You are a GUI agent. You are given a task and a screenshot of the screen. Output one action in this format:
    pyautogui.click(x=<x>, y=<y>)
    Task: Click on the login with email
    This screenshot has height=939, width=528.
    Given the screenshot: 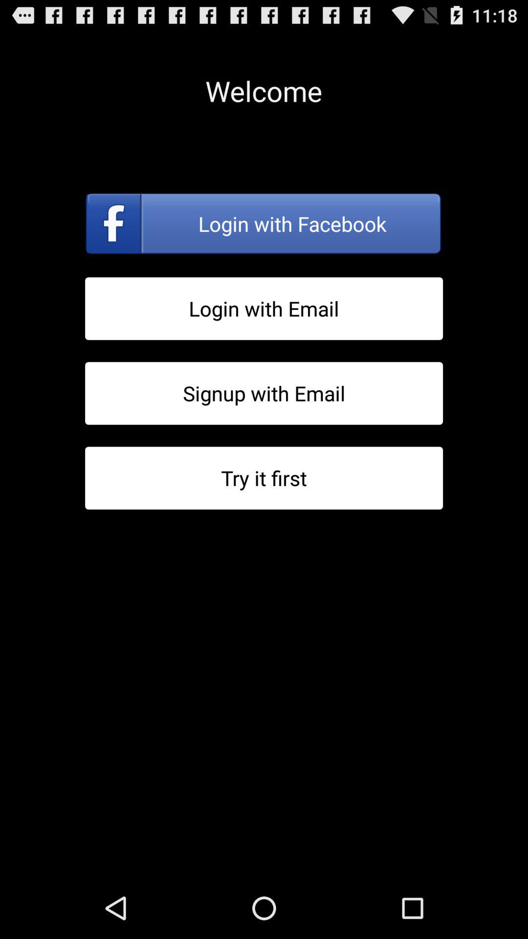 What is the action you would take?
    pyautogui.click(x=264, y=308)
    